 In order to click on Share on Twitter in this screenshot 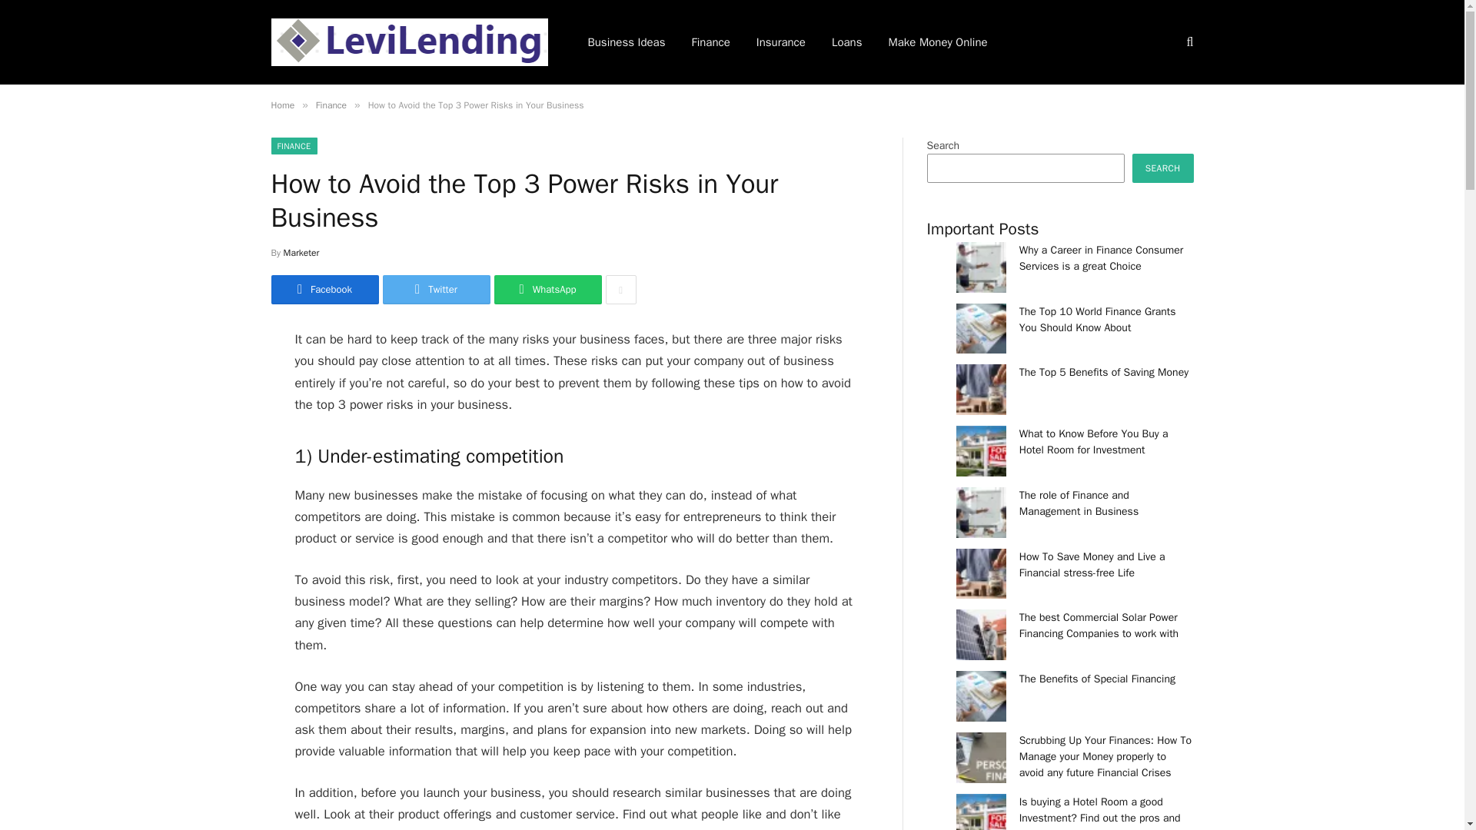, I will do `click(324, 289)`.